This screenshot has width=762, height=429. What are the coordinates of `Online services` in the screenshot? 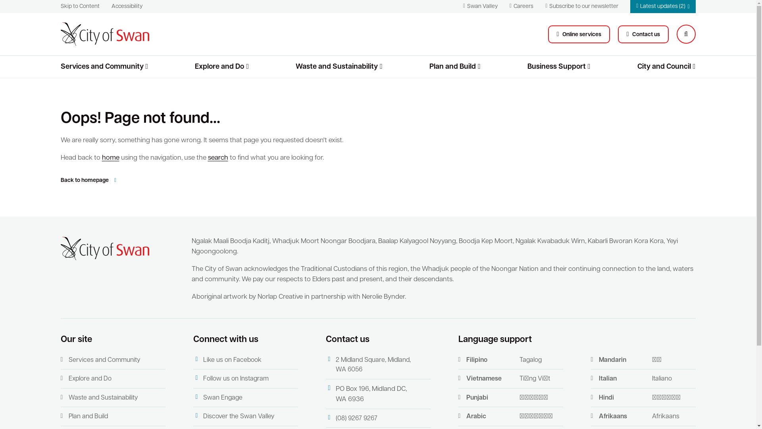 It's located at (579, 34).